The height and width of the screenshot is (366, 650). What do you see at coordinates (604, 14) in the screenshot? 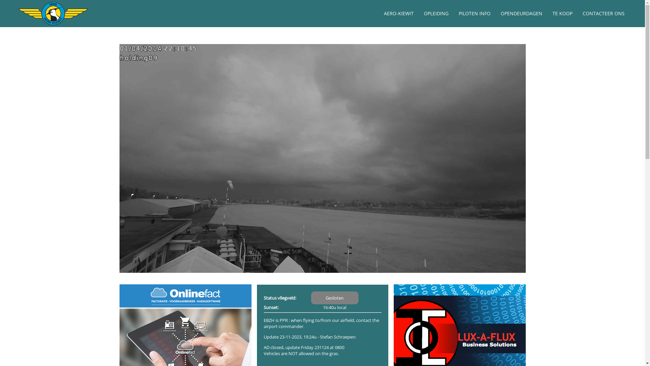
I see `CONTACTEER ONS` at bounding box center [604, 14].